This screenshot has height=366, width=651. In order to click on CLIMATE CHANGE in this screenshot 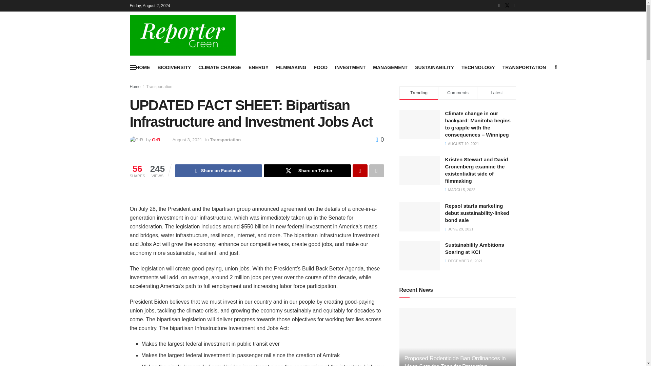, I will do `click(220, 67)`.